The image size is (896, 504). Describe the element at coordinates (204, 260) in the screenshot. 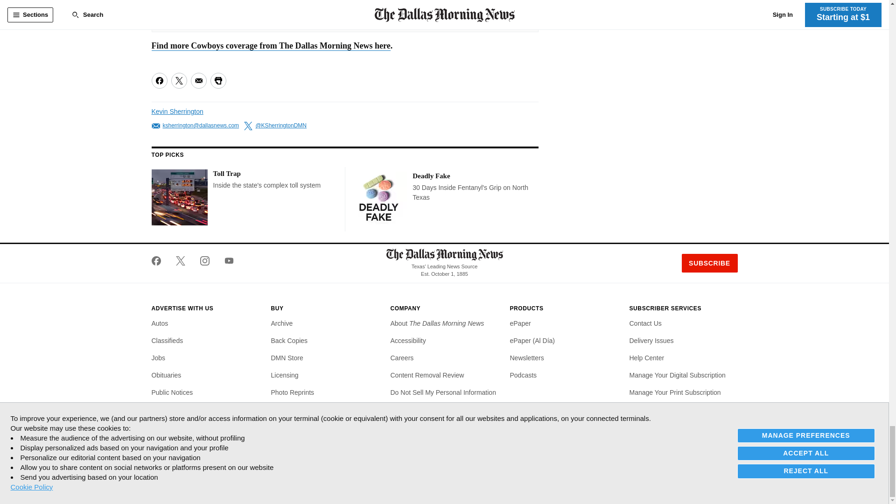

I see `The Dallas Morning News on Instagram` at that location.